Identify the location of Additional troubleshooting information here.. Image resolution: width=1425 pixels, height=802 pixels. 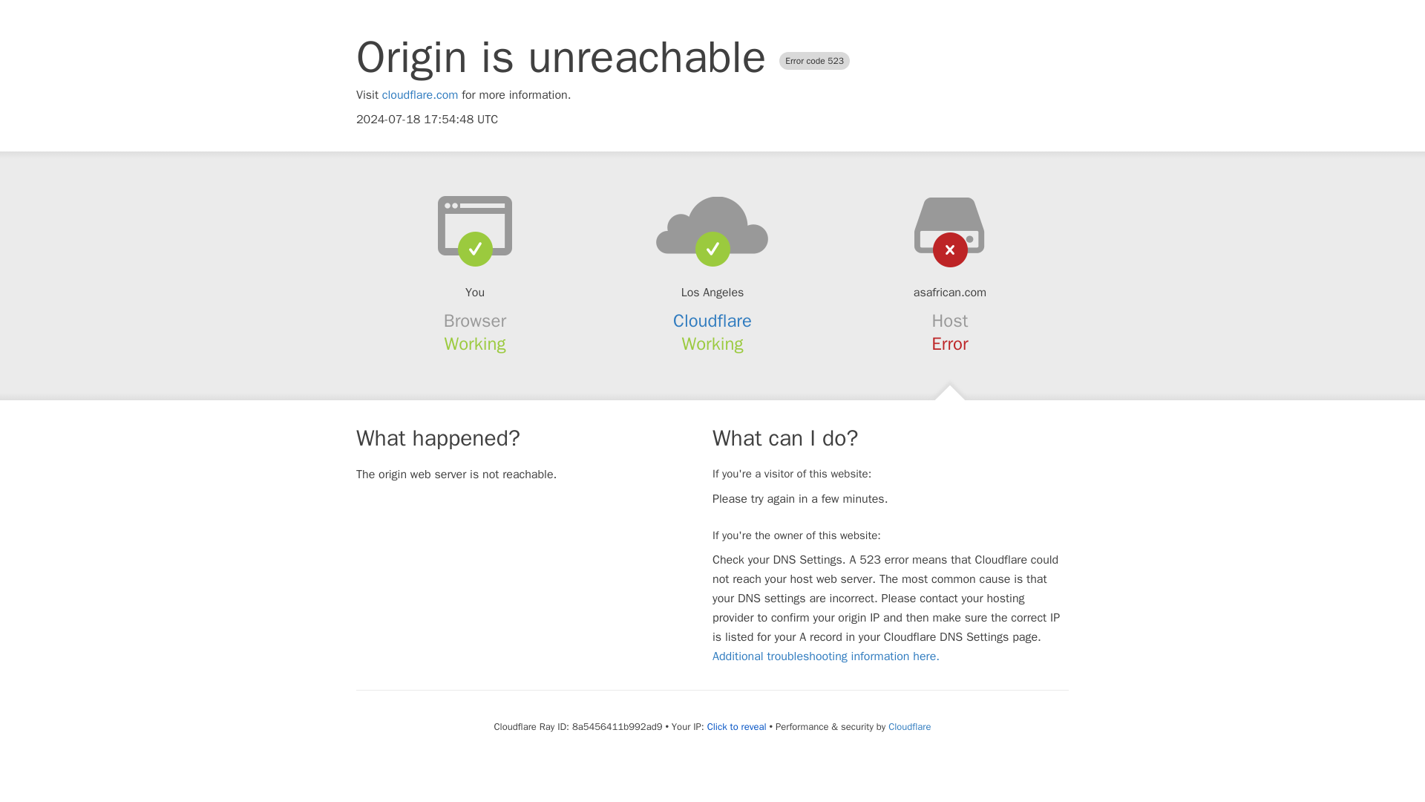
(825, 656).